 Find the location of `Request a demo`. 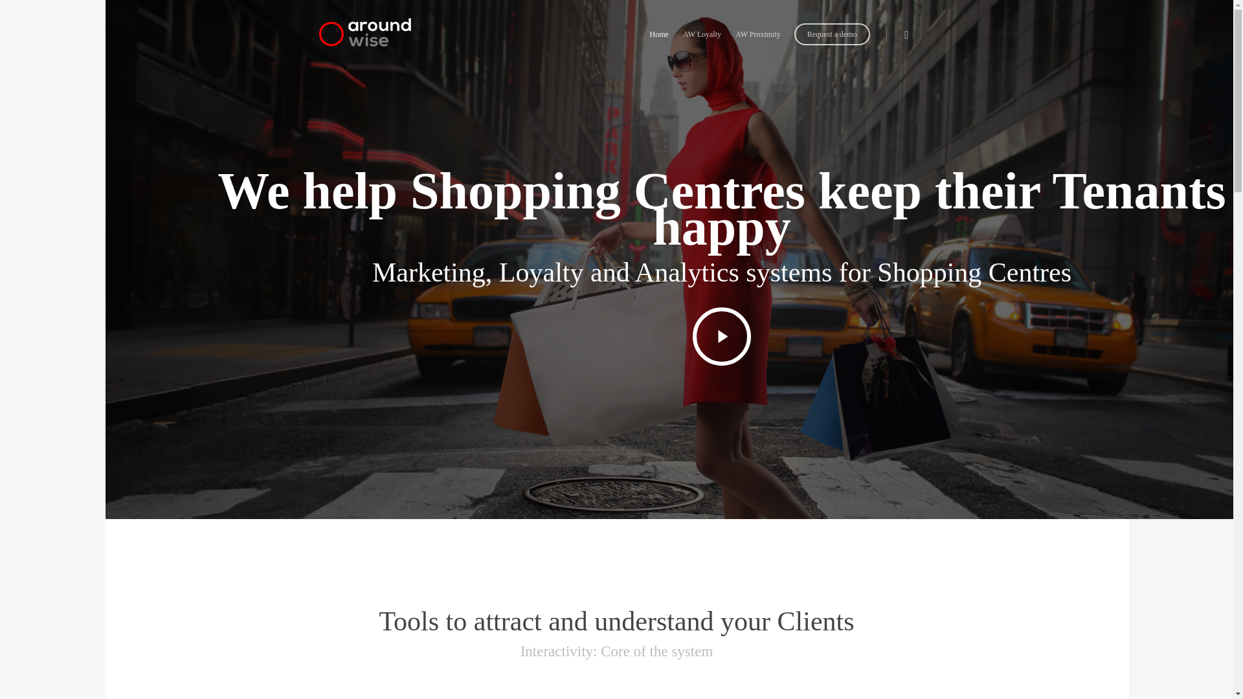

Request a demo is located at coordinates (832, 43).